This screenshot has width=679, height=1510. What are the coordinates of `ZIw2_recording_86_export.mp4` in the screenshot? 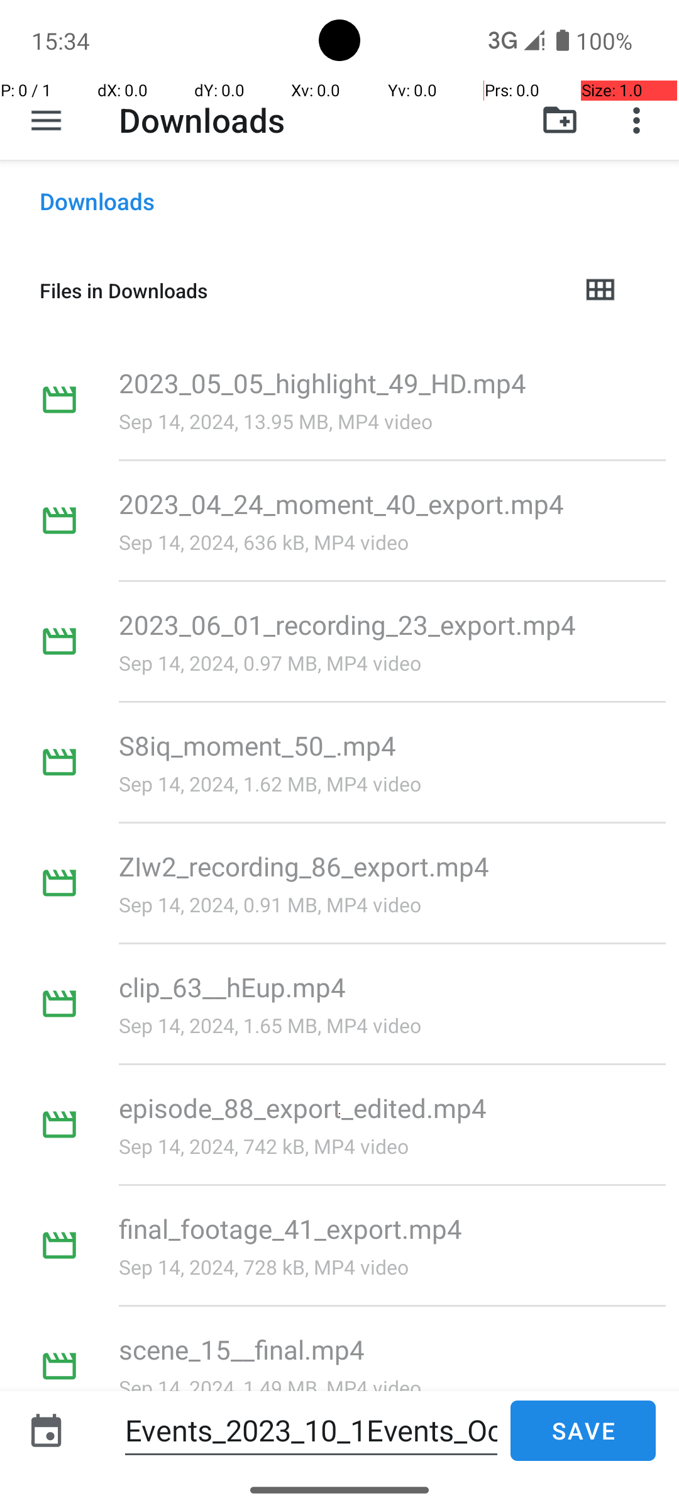 It's located at (304, 866).